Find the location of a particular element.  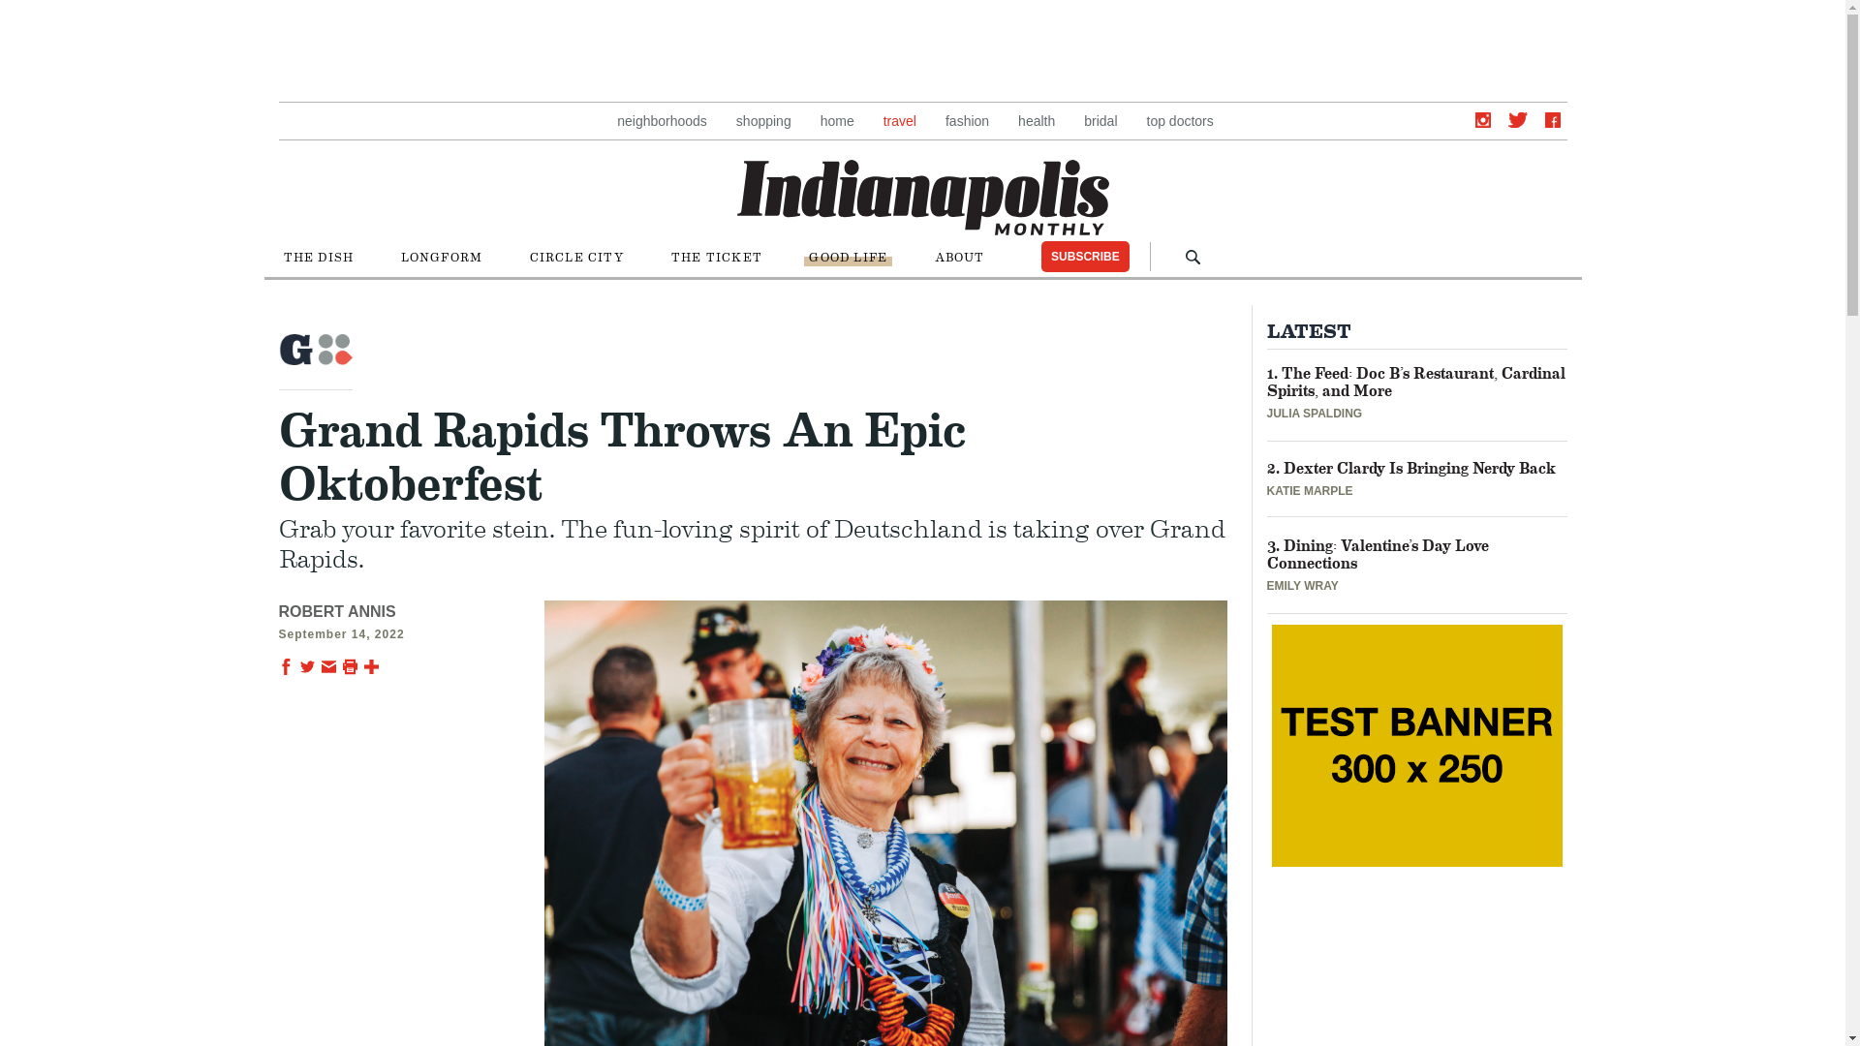

top doctors is located at coordinates (1180, 121).